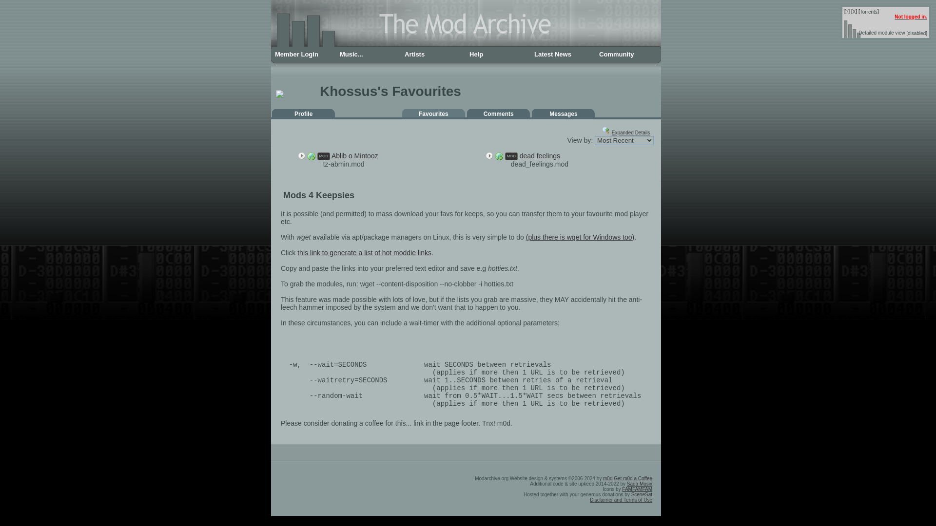 This screenshot has height=526, width=936. Describe the element at coordinates (301, 156) in the screenshot. I see `Play` at that location.